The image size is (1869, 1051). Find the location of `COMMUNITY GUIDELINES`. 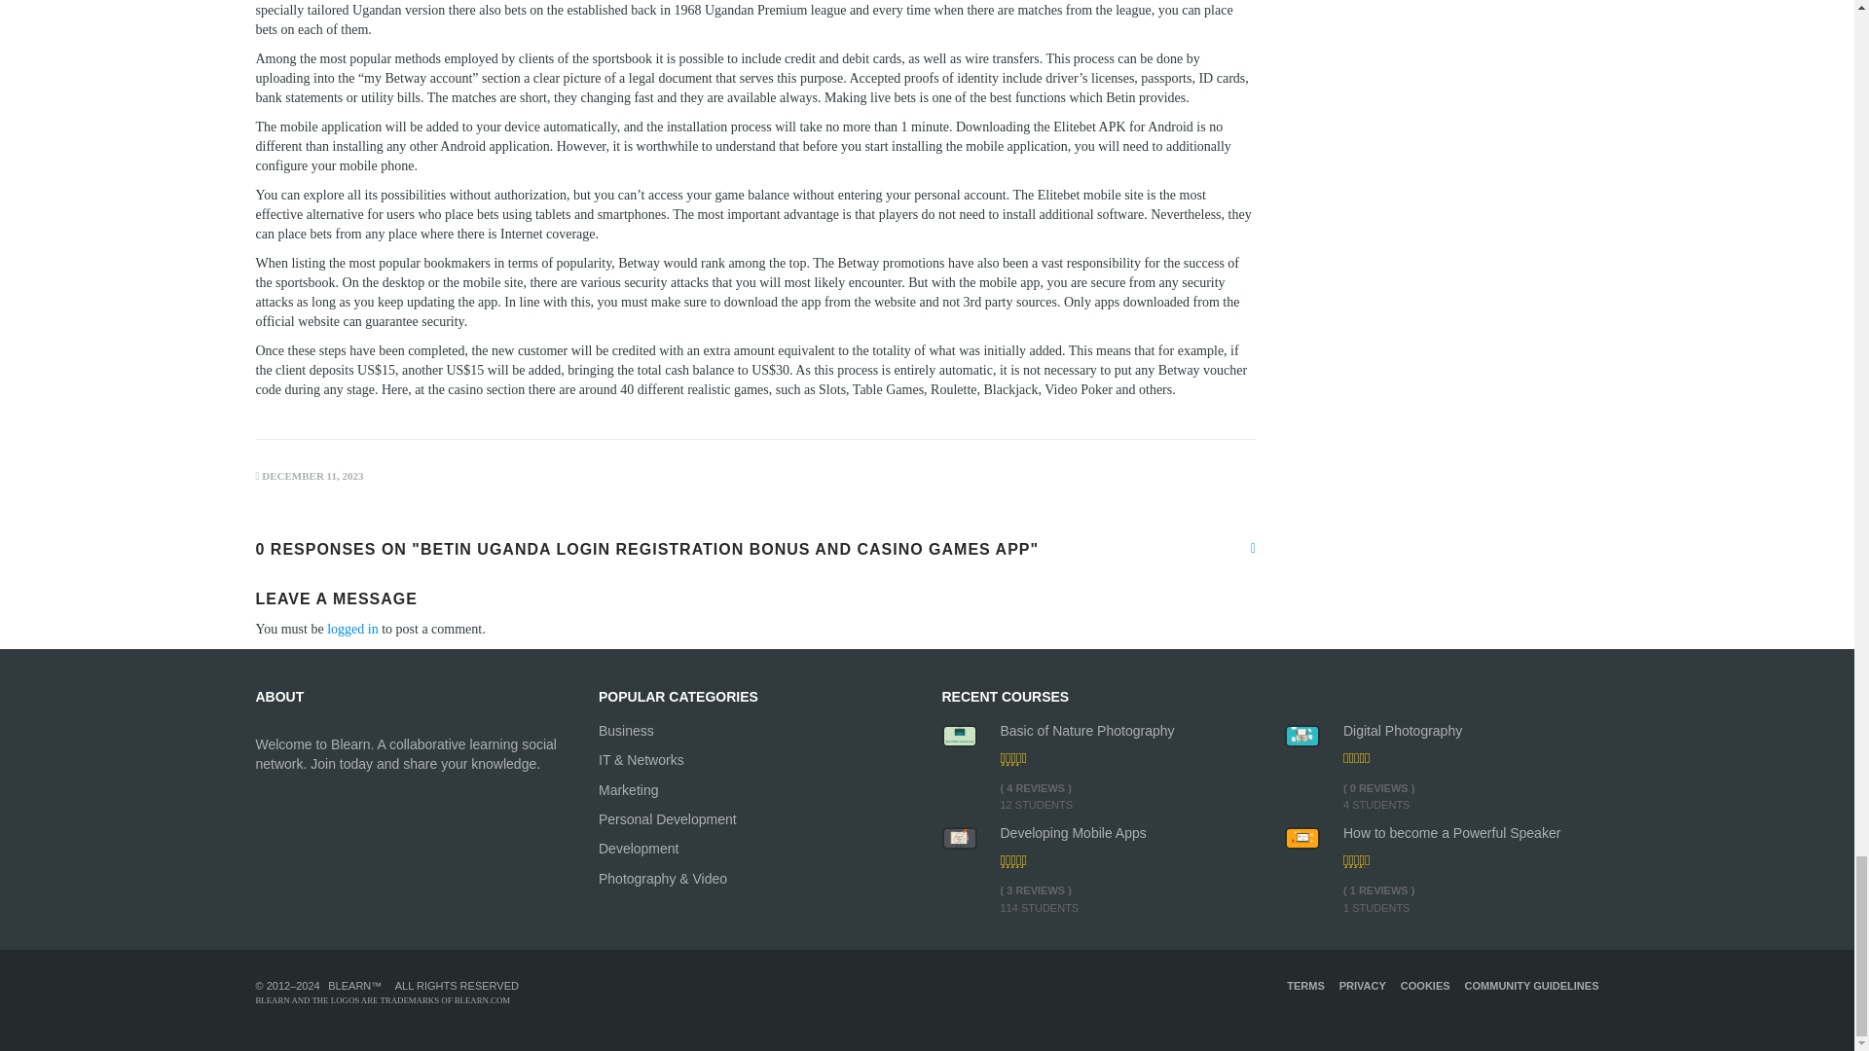

COMMUNITY GUIDELINES is located at coordinates (1532, 985).